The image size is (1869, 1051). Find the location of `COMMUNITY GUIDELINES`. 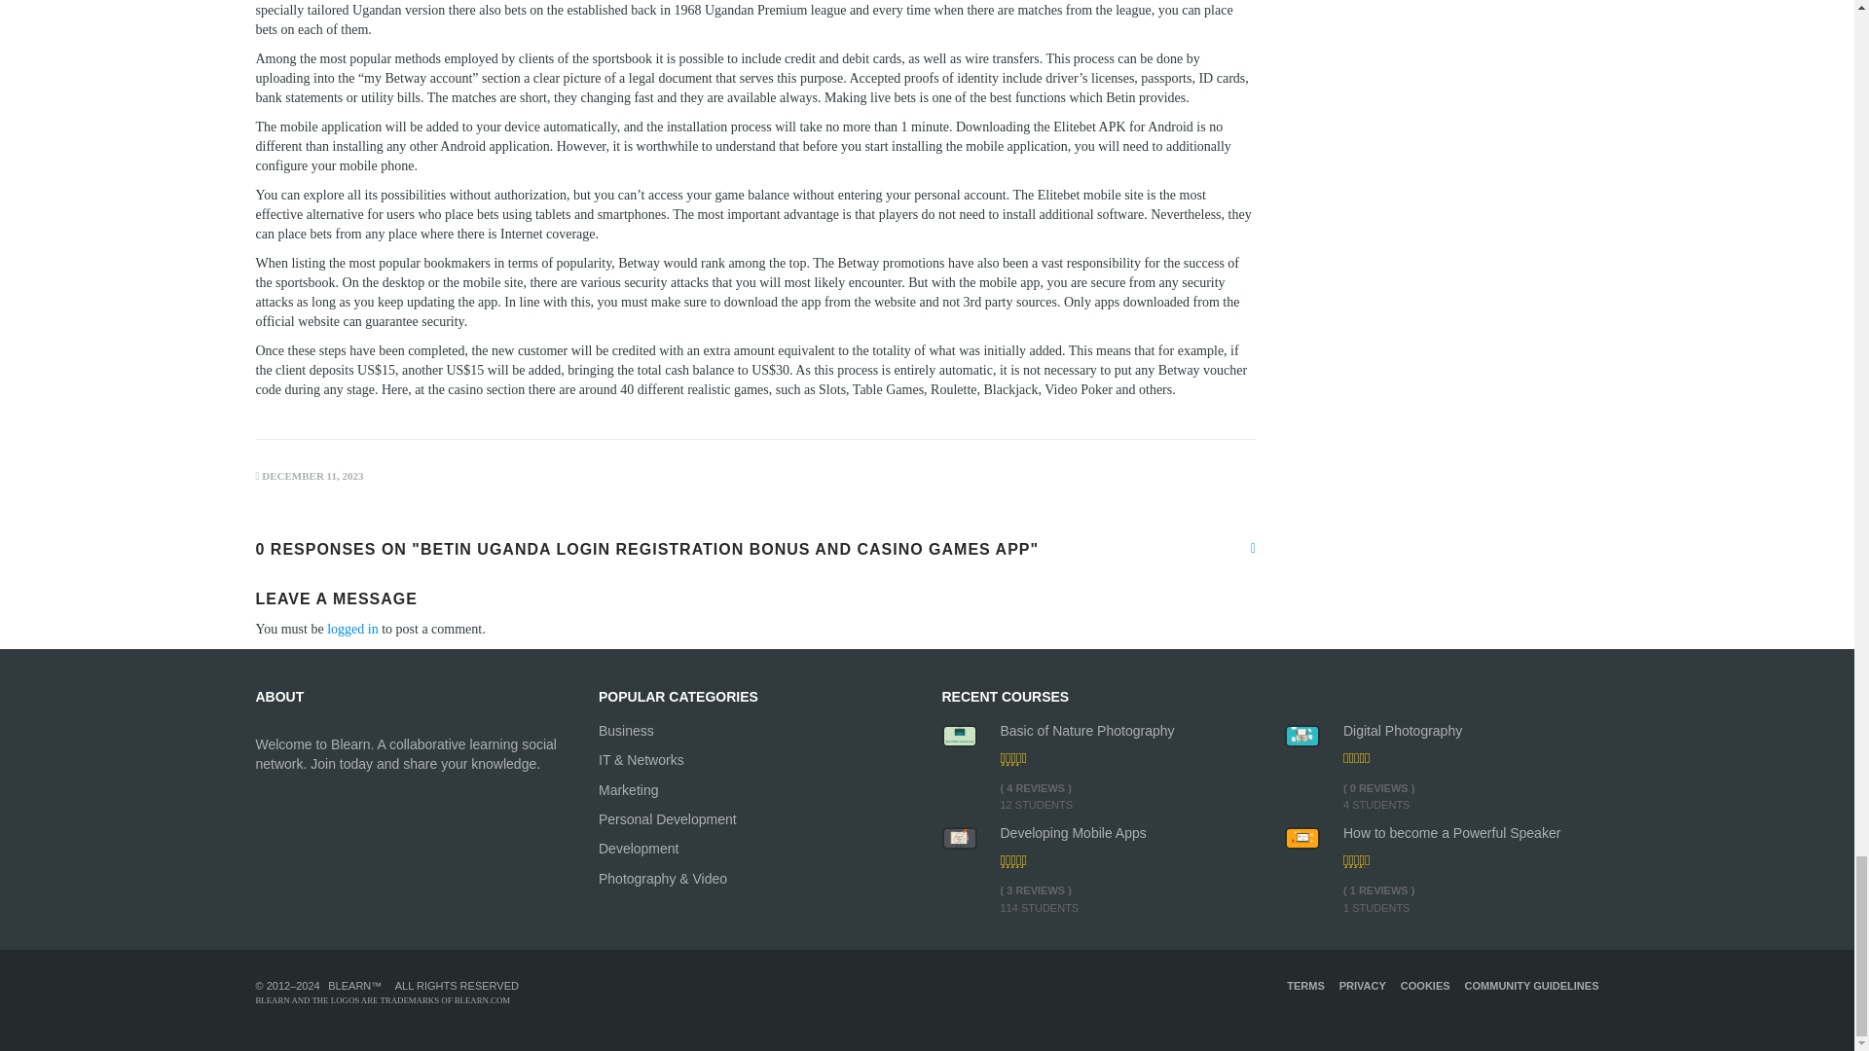

COMMUNITY GUIDELINES is located at coordinates (1532, 985).